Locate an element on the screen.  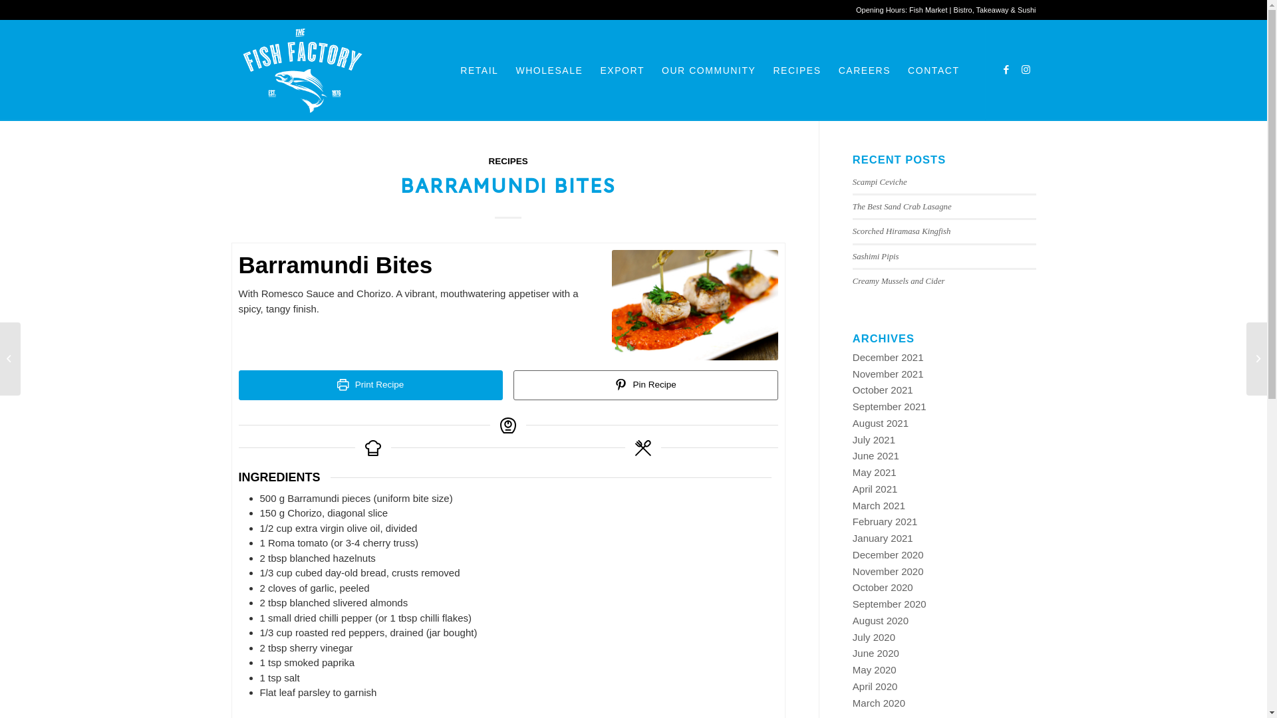
Print Recipe is located at coordinates (370, 386).